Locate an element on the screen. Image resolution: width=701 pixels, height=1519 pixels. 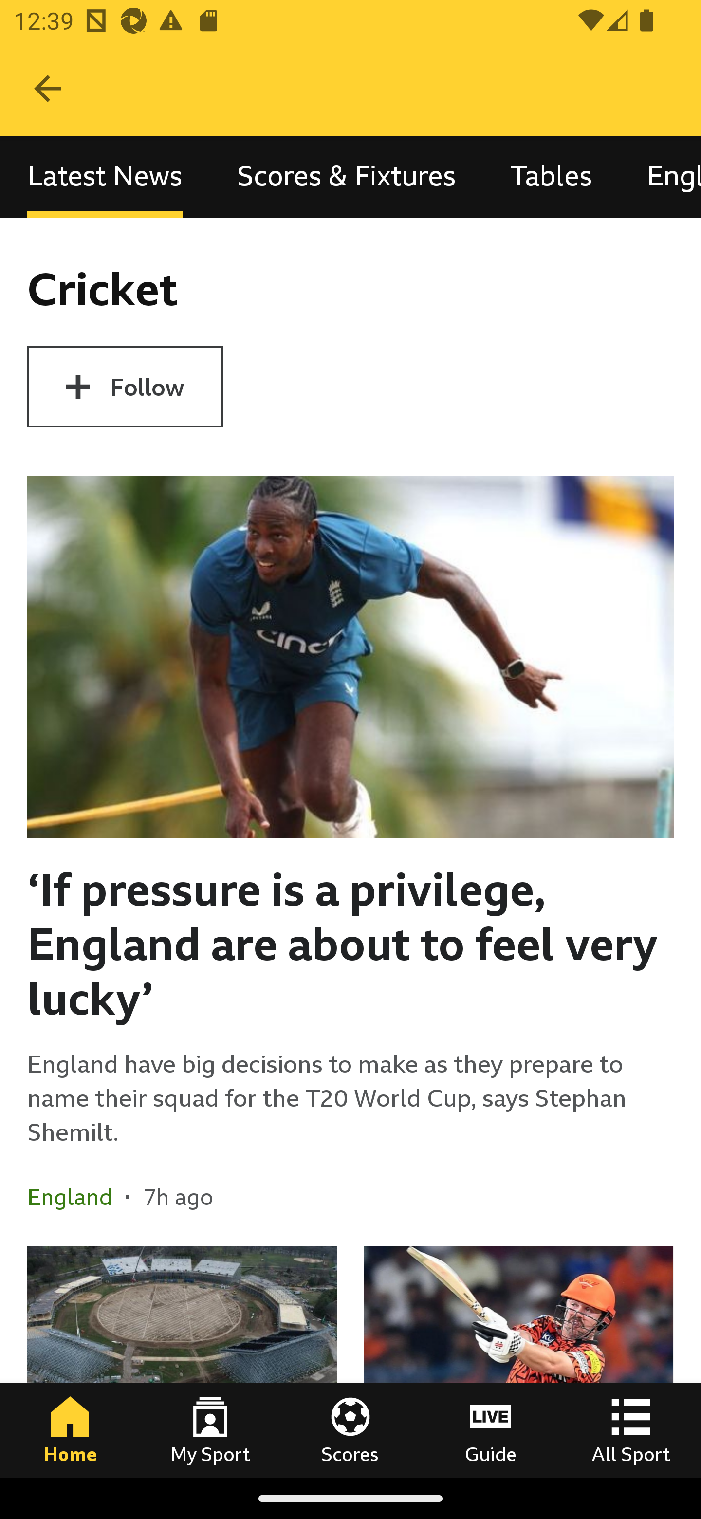
Scores is located at coordinates (350, 1430).